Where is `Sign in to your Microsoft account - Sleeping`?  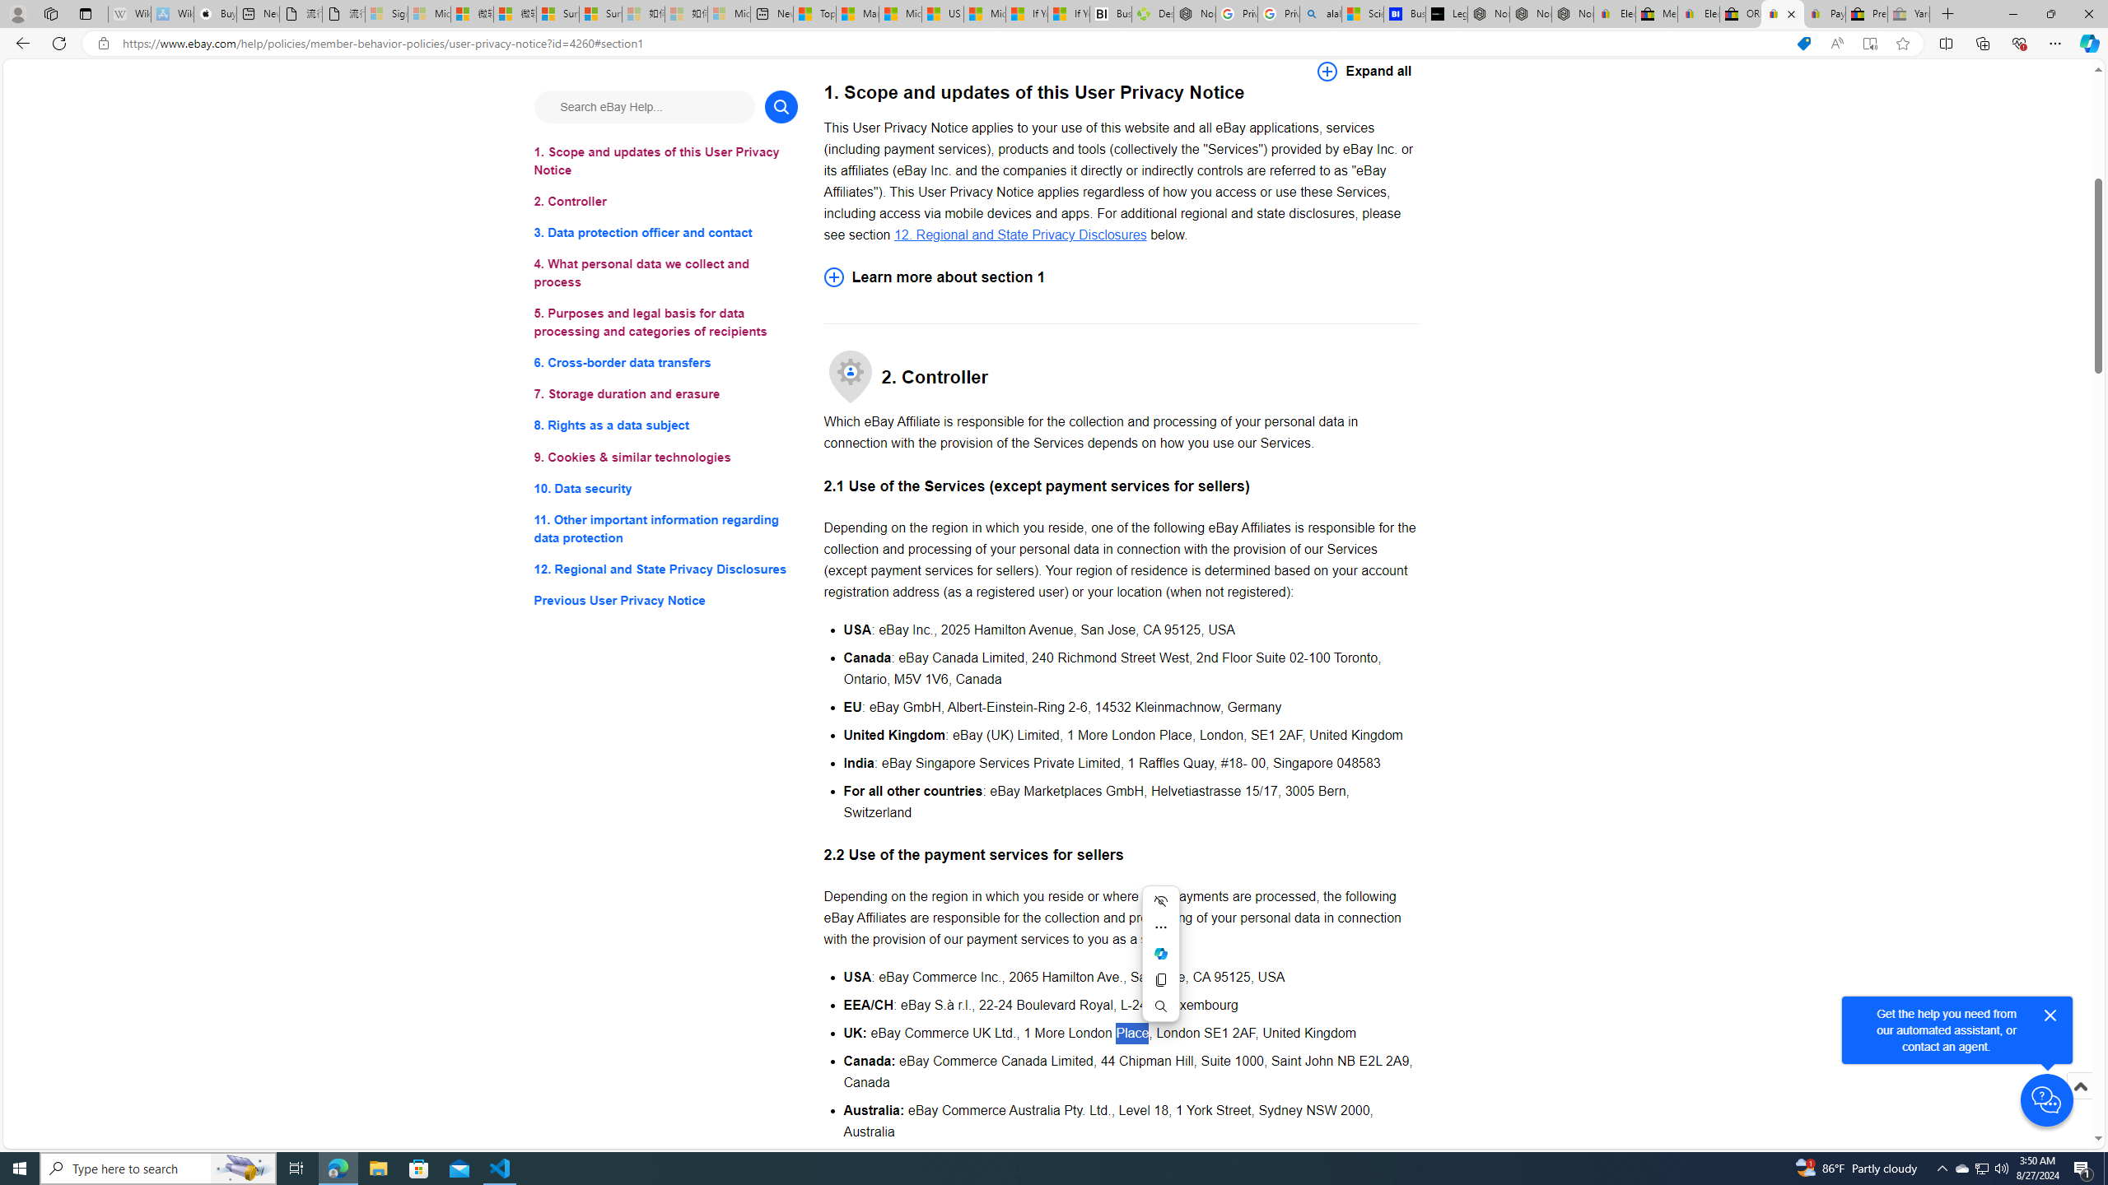 Sign in to your Microsoft account - Sleeping is located at coordinates (387, 14).